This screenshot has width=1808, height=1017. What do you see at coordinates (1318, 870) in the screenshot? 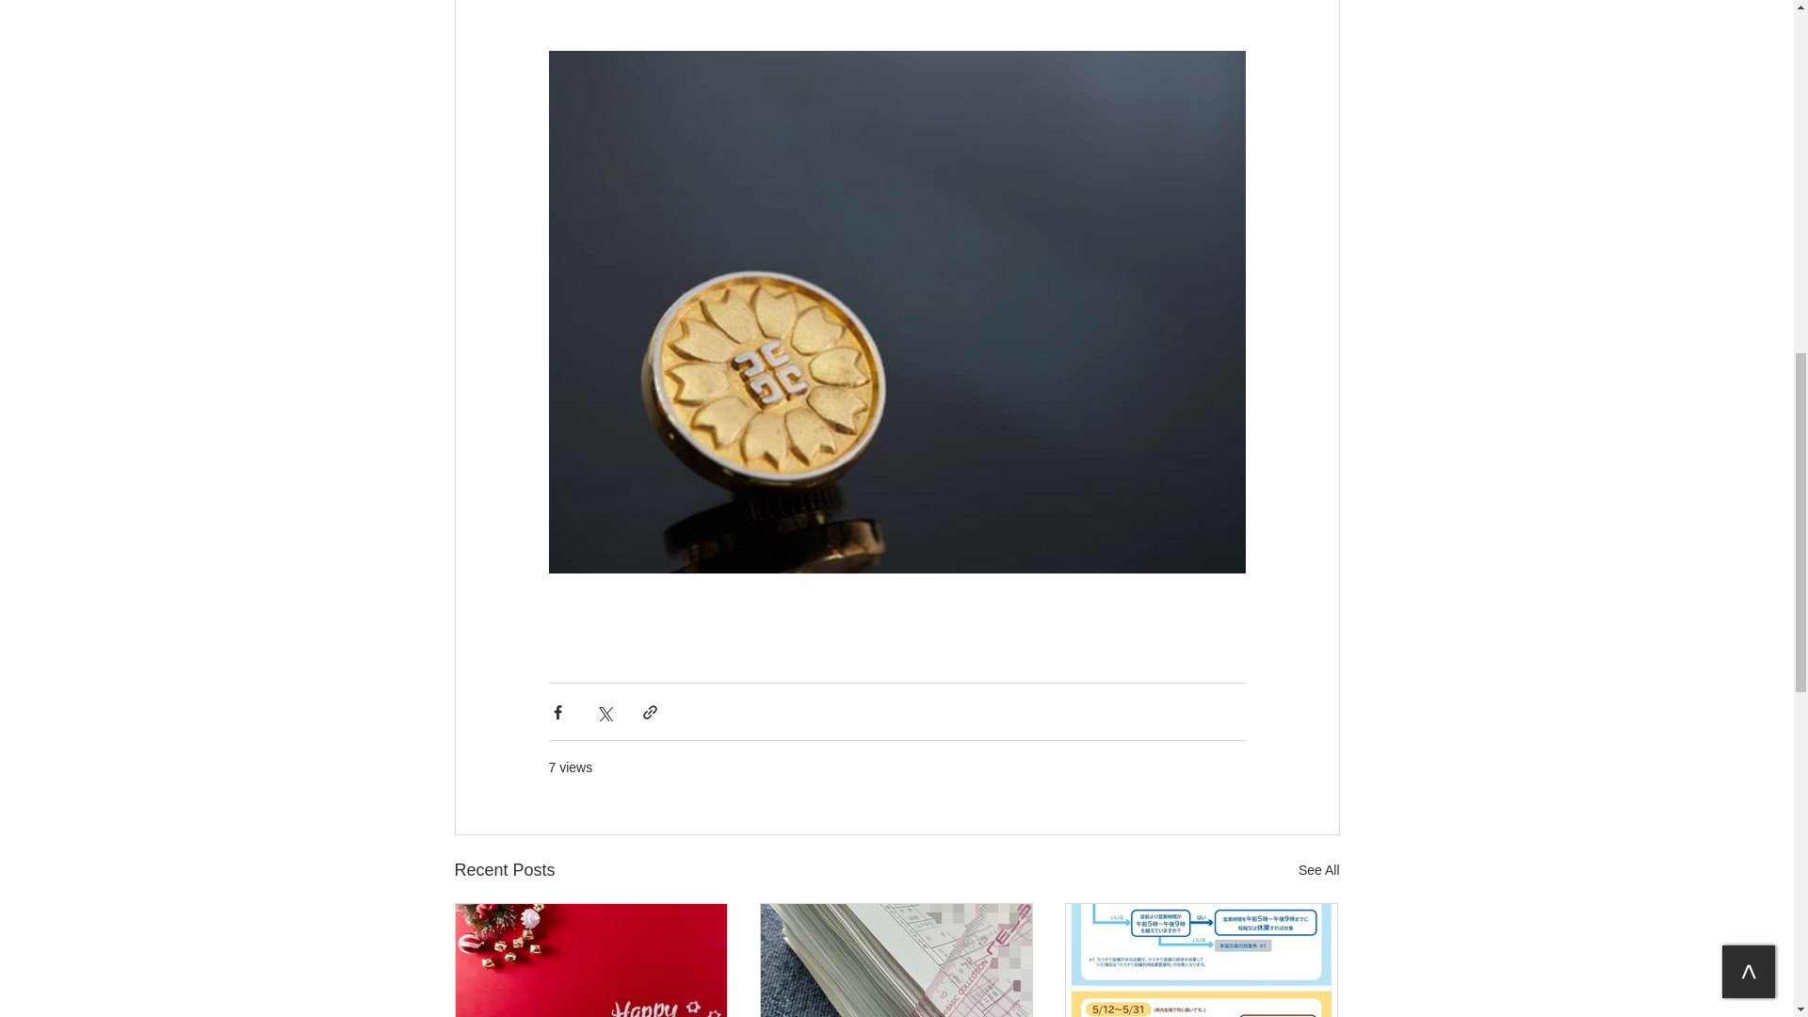
I see `See All` at bounding box center [1318, 870].